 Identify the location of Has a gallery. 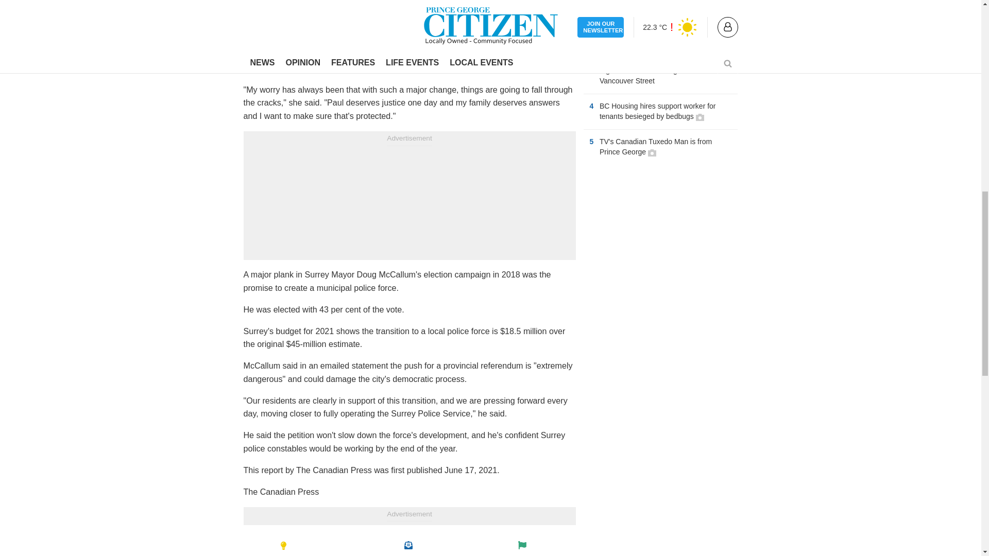
(660, 2).